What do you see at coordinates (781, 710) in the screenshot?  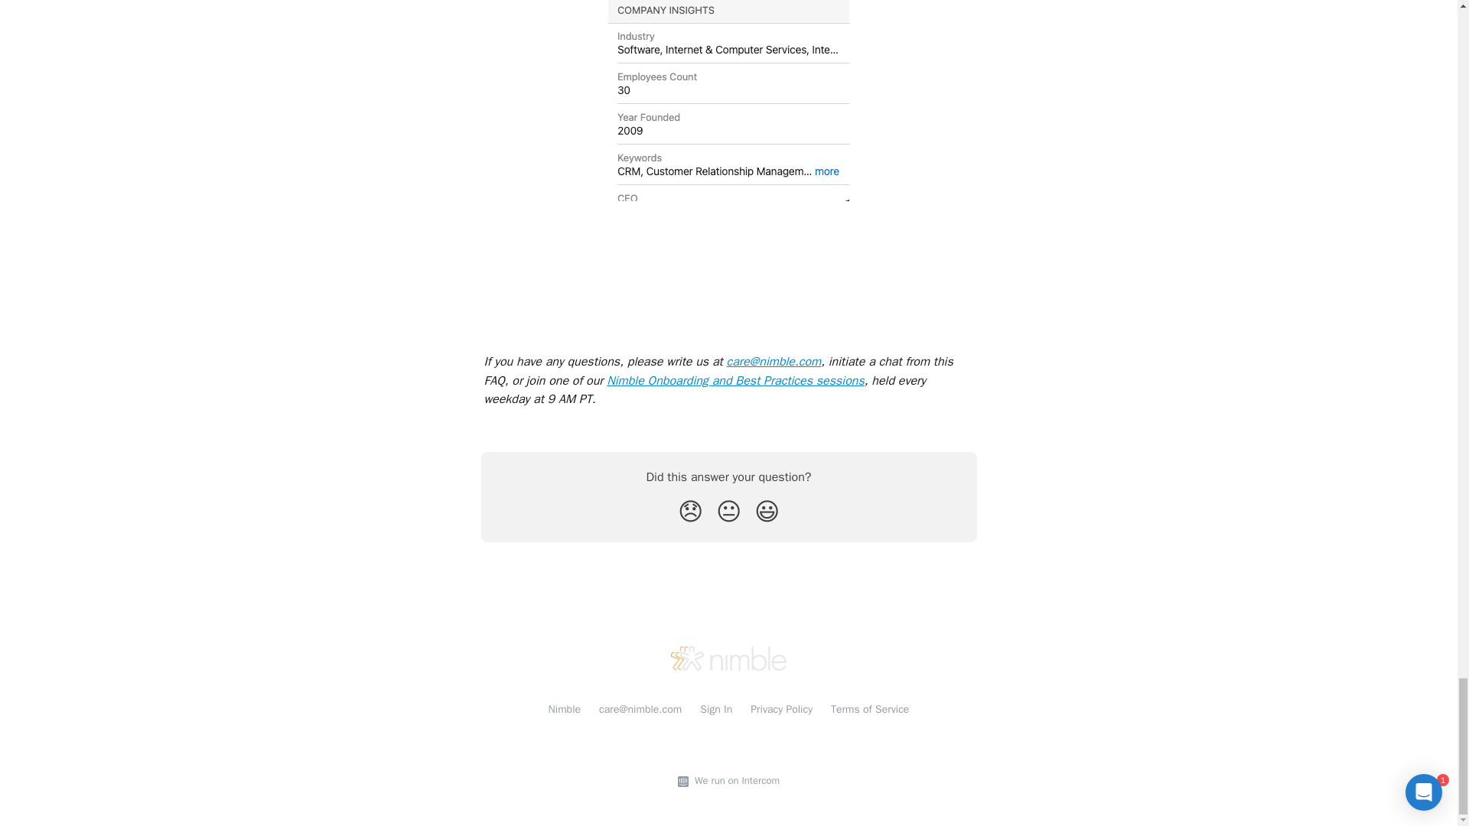 I see `Privacy Policy` at bounding box center [781, 710].